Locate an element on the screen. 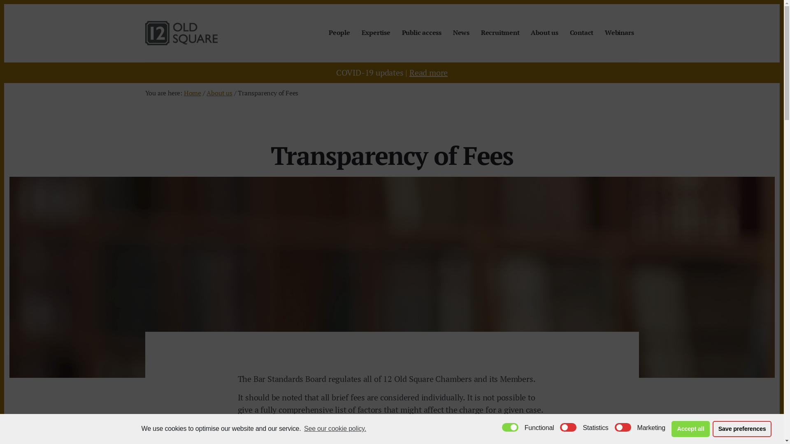  Public access is located at coordinates (421, 33).